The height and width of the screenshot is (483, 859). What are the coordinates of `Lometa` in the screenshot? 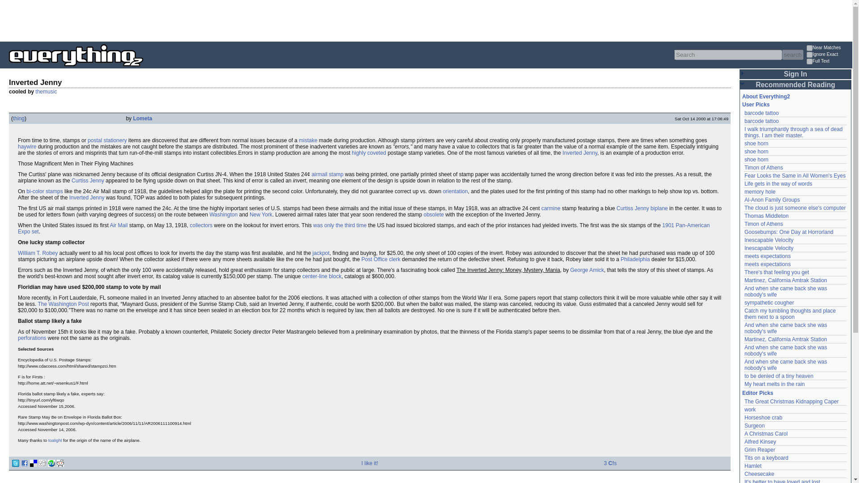 It's located at (142, 119).